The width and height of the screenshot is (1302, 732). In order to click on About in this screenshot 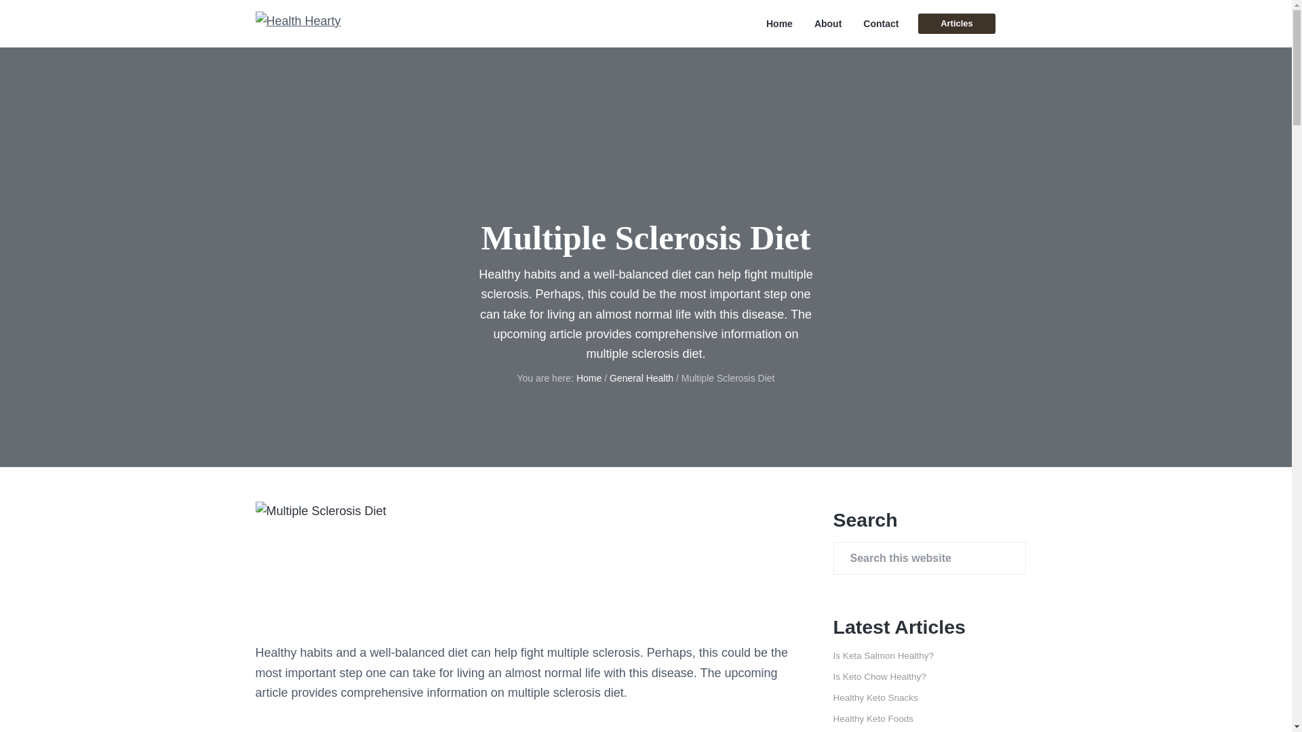, I will do `click(827, 24)`.